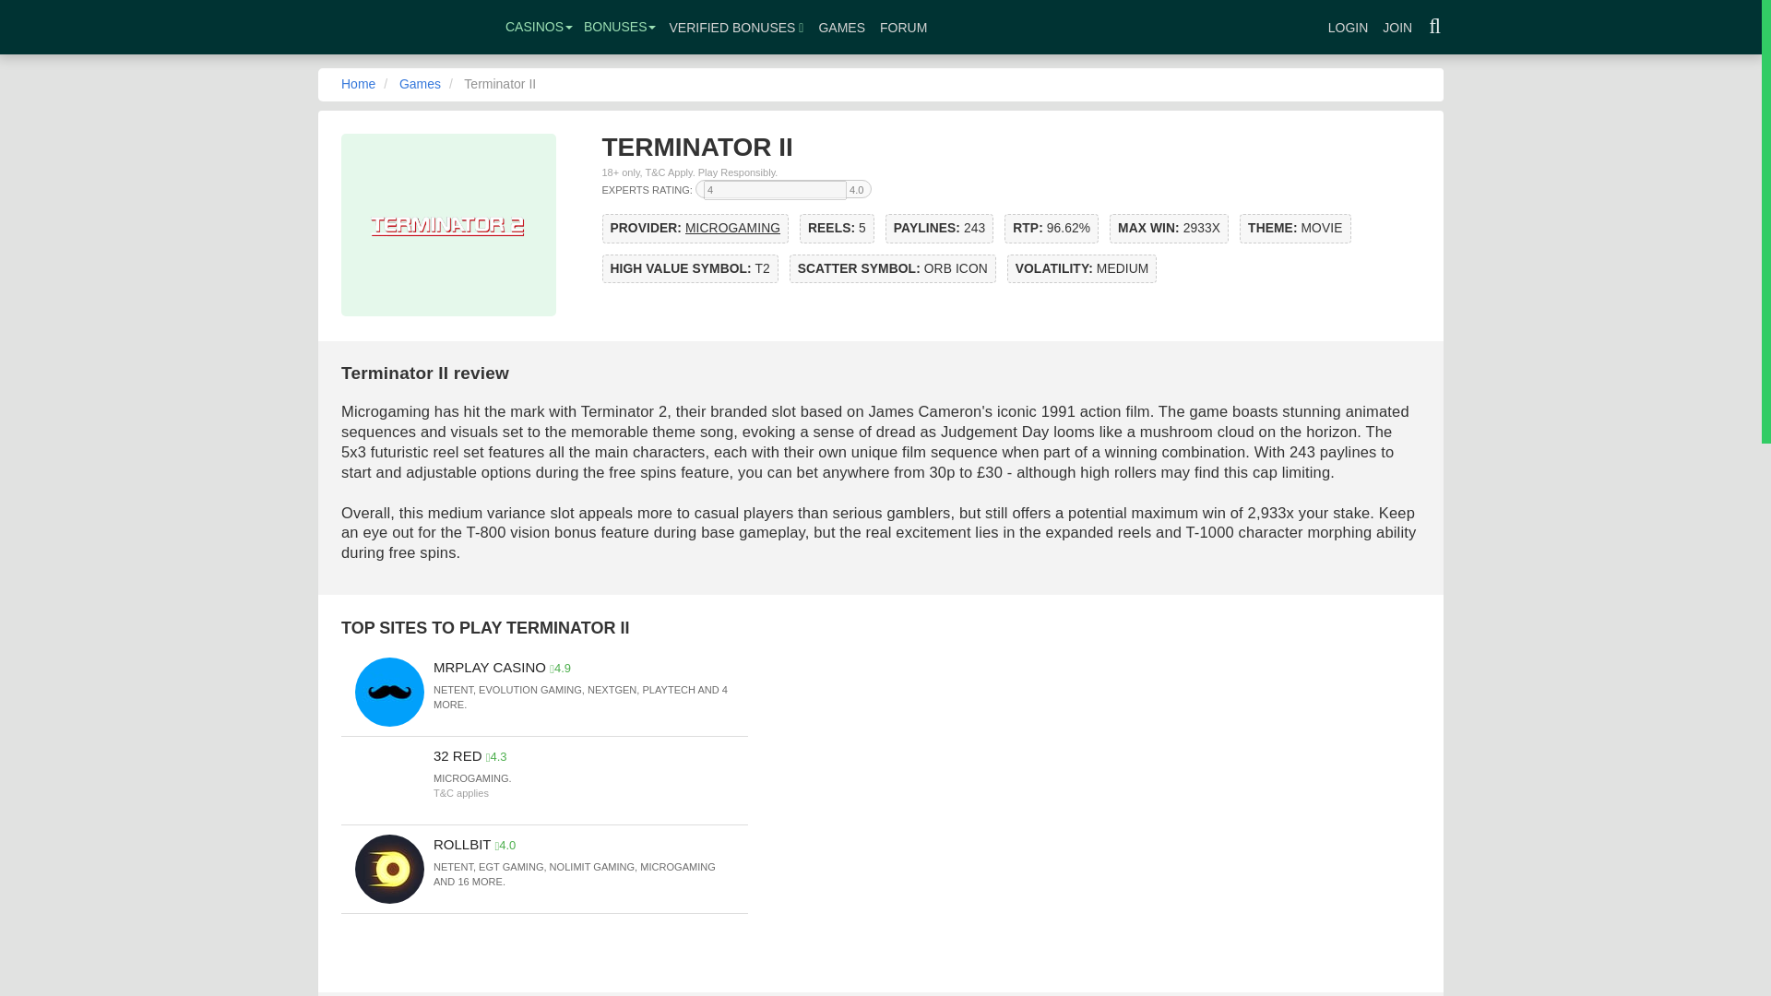 This screenshot has width=1771, height=996. What do you see at coordinates (620, 28) in the screenshot?
I see `BONUSES` at bounding box center [620, 28].